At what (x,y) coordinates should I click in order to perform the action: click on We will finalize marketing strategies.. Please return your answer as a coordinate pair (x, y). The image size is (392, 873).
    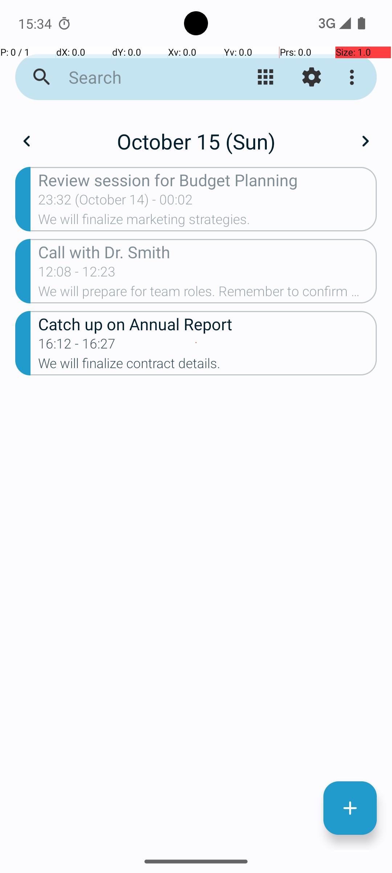
    Looking at the image, I should click on (208, 222).